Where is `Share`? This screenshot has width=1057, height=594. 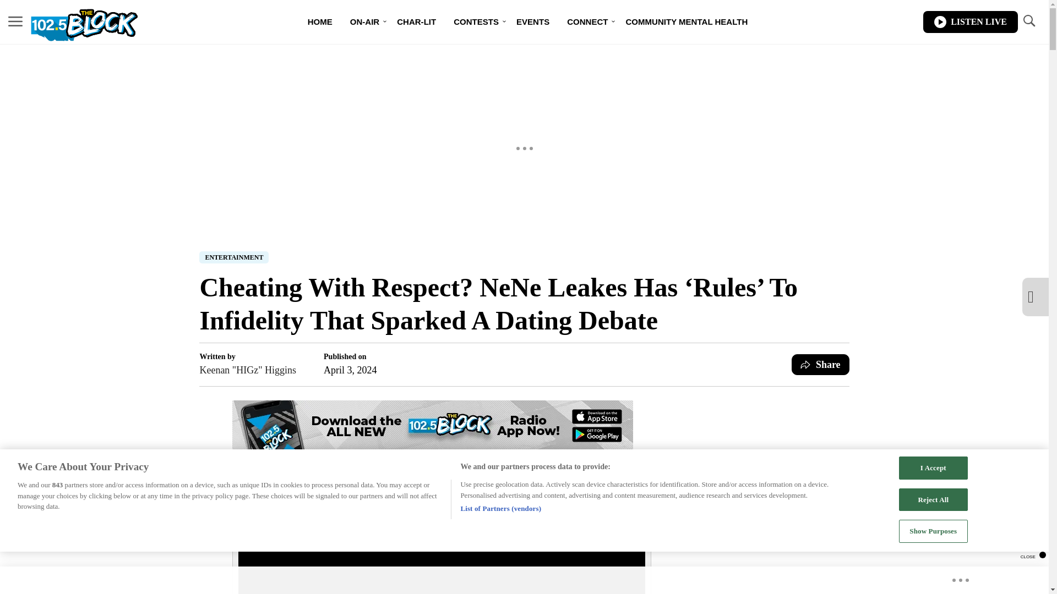
Share is located at coordinates (820, 364).